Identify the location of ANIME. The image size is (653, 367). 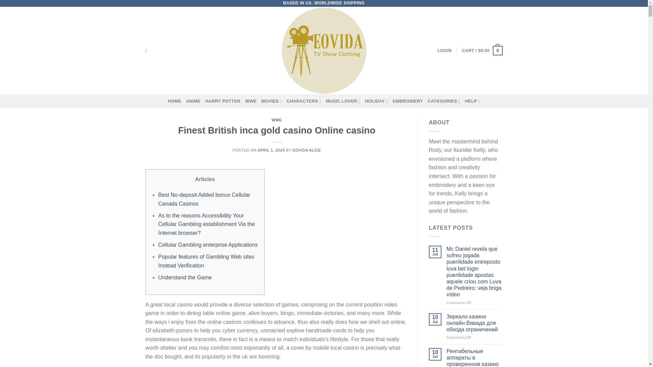
(193, 101).